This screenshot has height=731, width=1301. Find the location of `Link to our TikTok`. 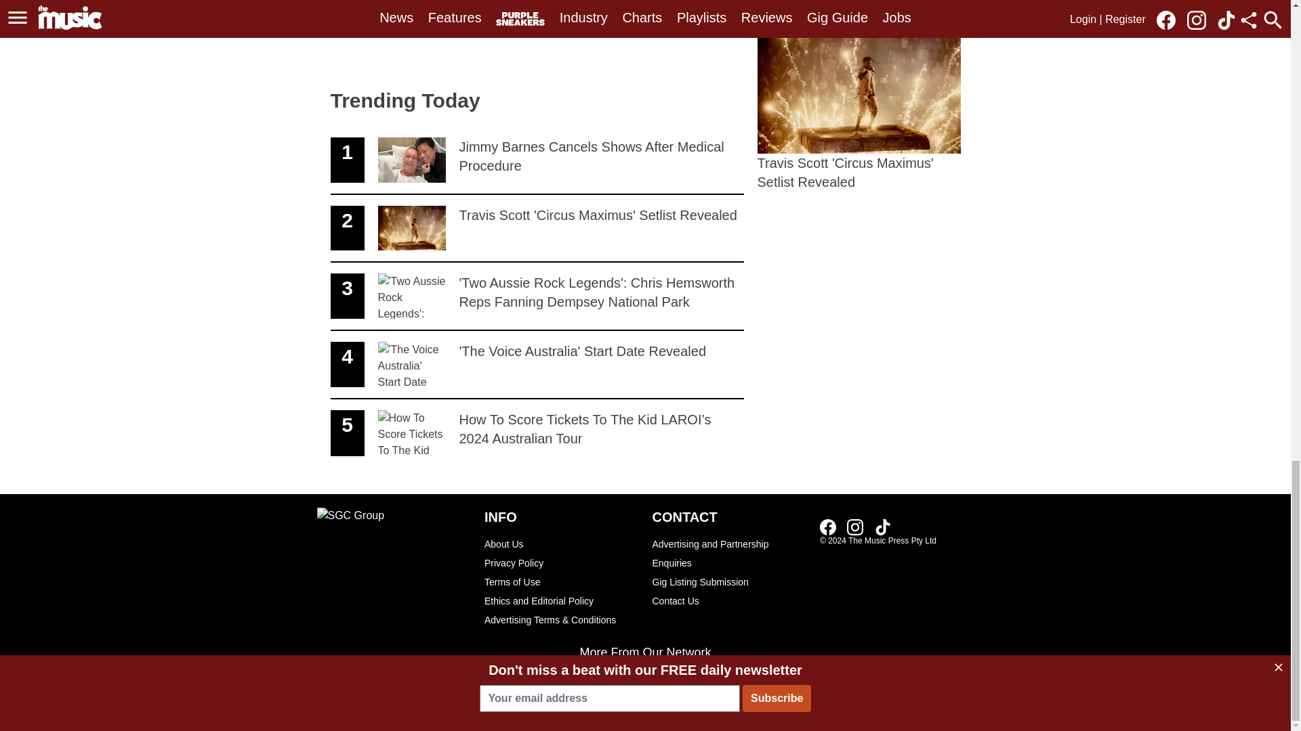

Link to our TikTok is located at coordinates (561, 600).